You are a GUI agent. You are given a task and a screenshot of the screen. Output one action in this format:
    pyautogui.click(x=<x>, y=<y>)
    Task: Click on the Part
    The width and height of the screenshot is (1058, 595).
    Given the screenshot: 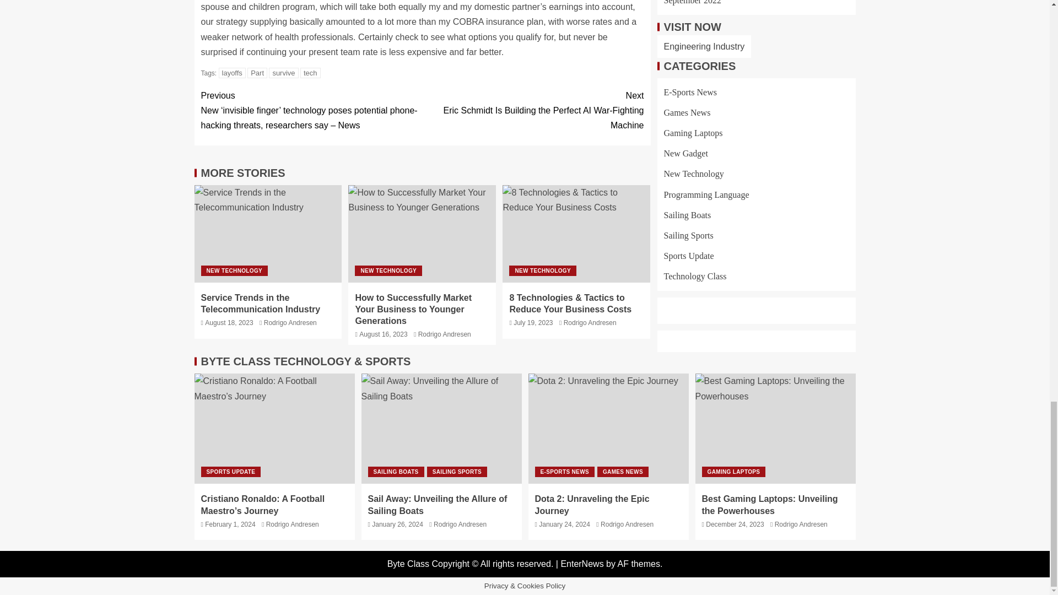 What is the action you would take?
    pyautogui.click(x=257, y=73)
    